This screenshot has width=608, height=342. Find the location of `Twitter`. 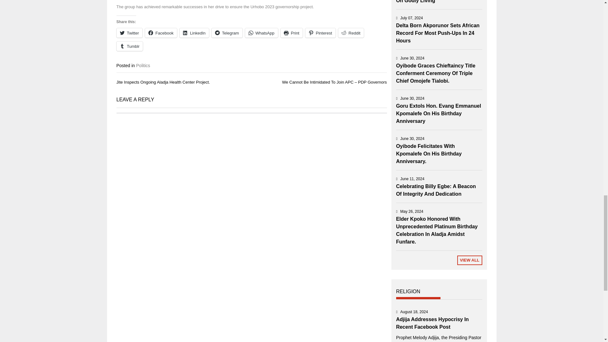

Twitter is located at coordinates (129, 33).